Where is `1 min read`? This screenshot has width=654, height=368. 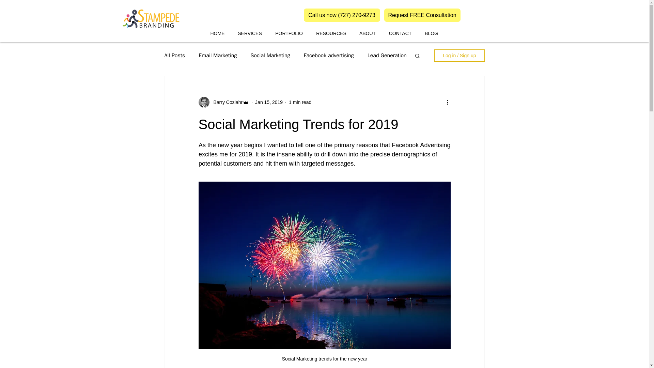
1 min read is located at coordinates (300, 102).